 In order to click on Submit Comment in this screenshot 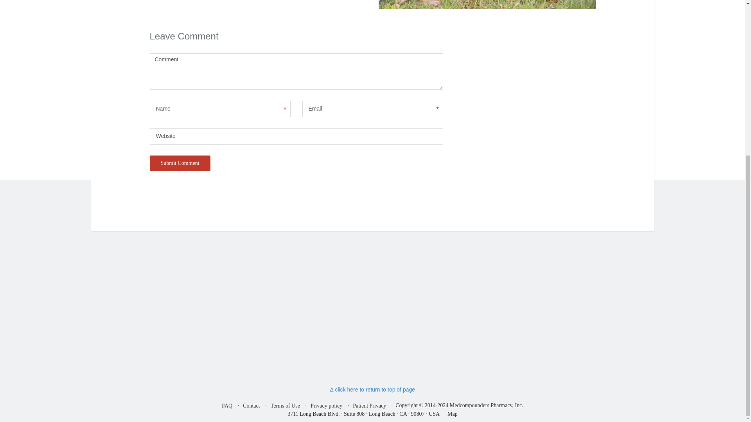, I will do `click(180, 163)`.